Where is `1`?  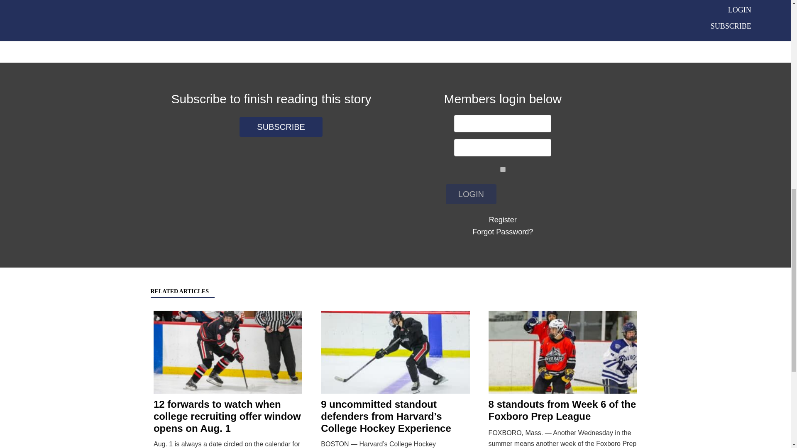 1 is located at coordinates (503, 169).